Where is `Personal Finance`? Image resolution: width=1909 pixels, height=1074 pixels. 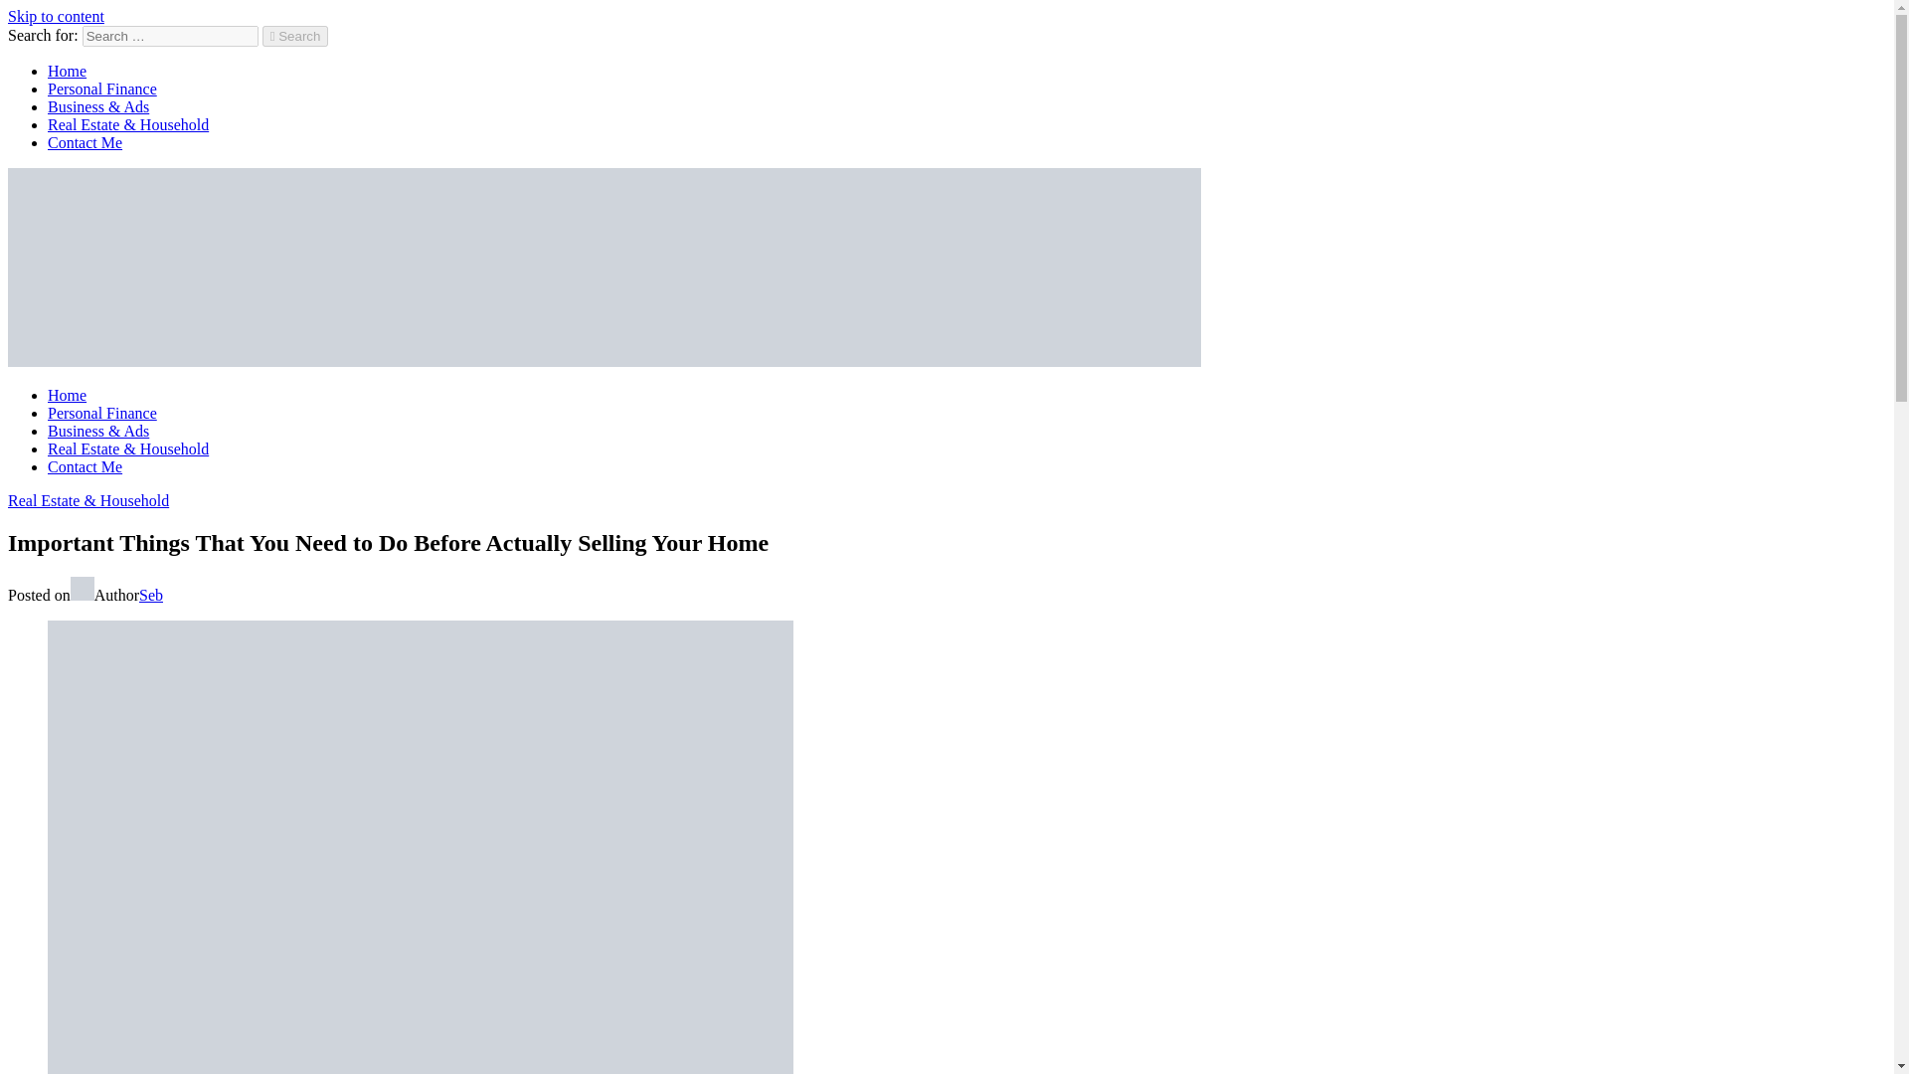
Personal Finance is located at coordinates (101, 414).